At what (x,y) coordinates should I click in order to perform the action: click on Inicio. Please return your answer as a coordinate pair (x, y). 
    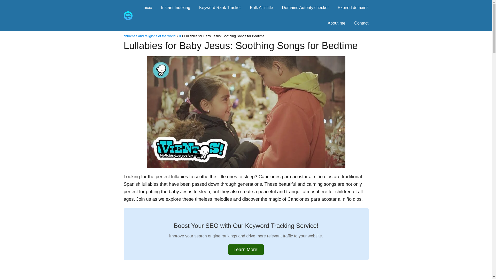
    Looking at the image, I should click on (147, 7).